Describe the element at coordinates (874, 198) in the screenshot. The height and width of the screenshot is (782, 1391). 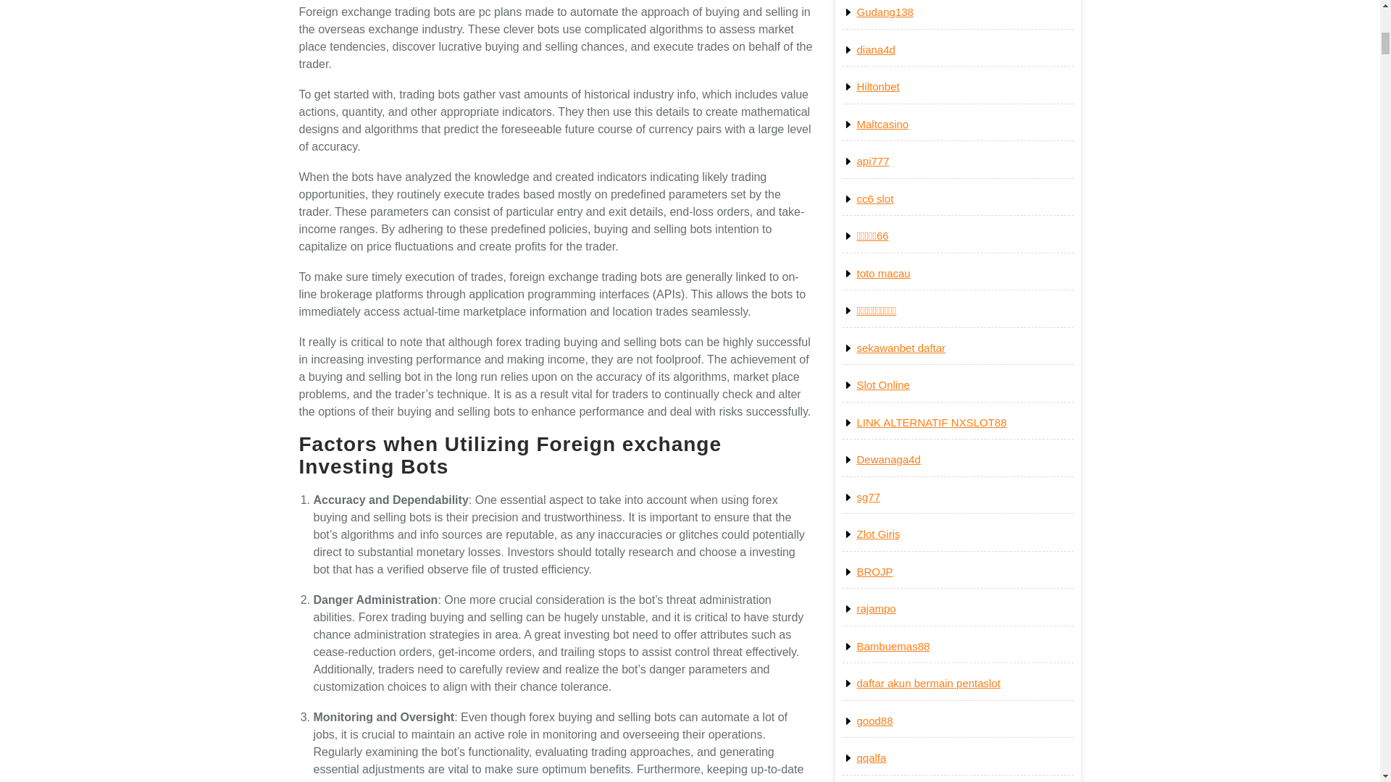
I see `cc6 slot` at that location.